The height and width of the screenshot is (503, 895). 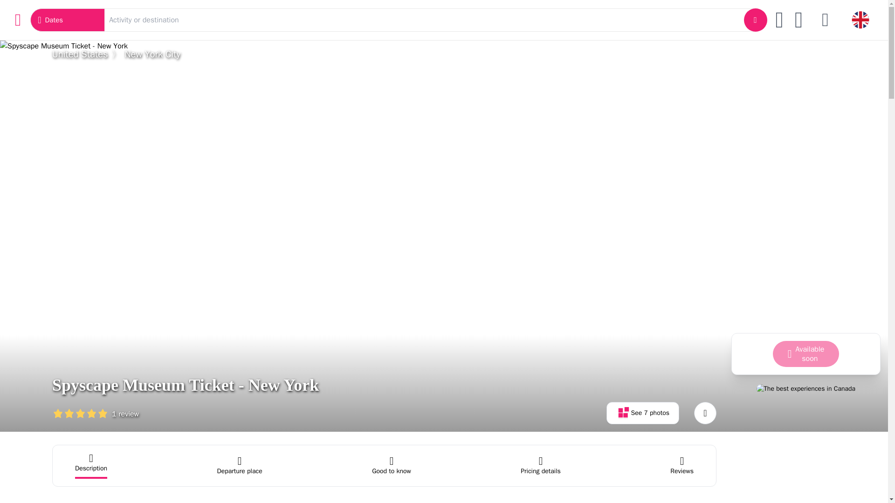 What do you see at coordinates (152, 54) in the screenshot?
I see `New York City` at bounding box center [152, 54].